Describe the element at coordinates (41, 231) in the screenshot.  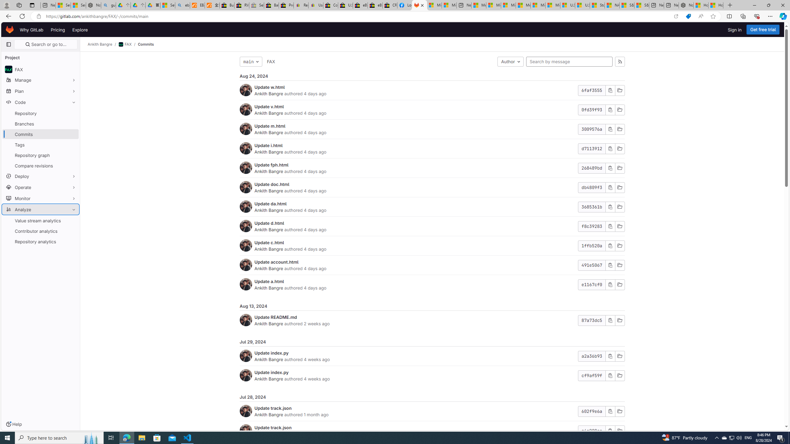
I see `Contributor analytics` at that location.